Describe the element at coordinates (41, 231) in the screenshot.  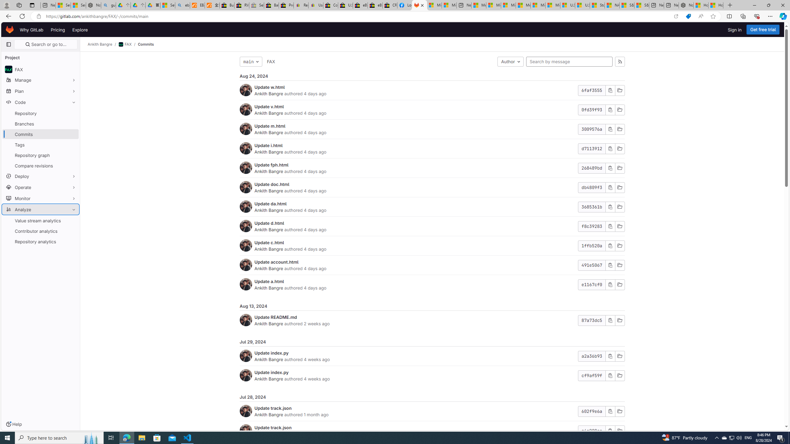
I see `Contributor analytics` at that location.